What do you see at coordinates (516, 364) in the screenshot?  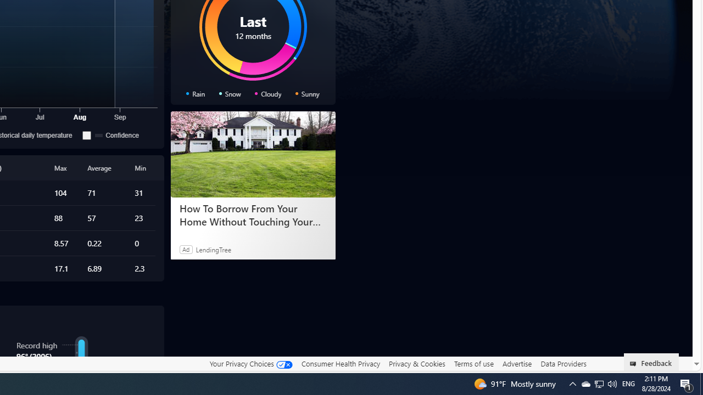 I see `Advertise` at bounding box center [516, 364].